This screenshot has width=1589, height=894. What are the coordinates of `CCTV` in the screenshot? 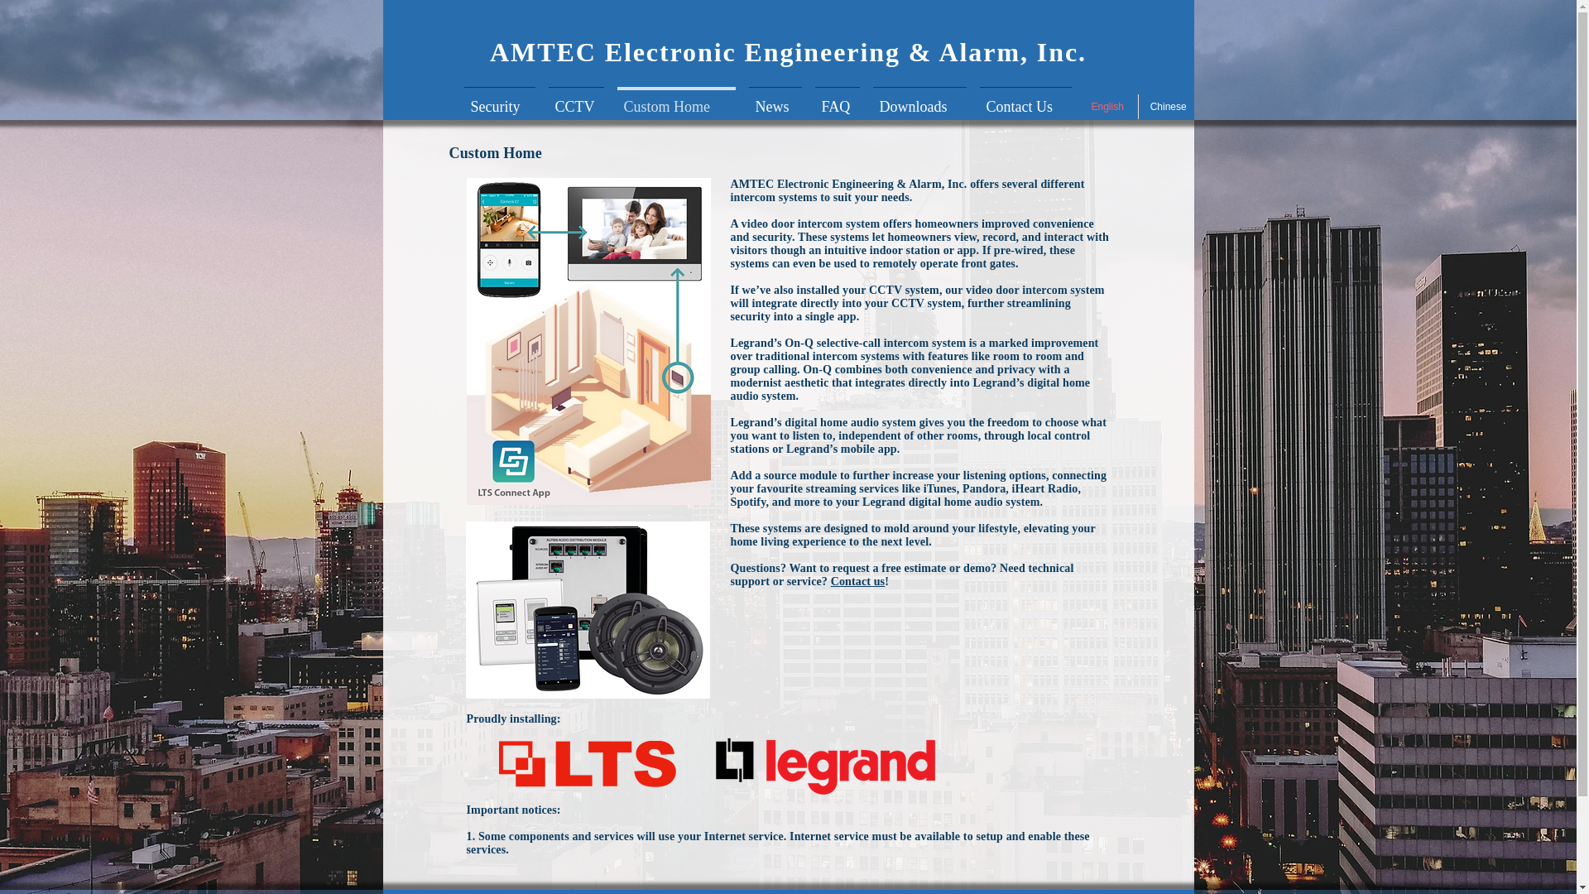 It's located at (576, 99).